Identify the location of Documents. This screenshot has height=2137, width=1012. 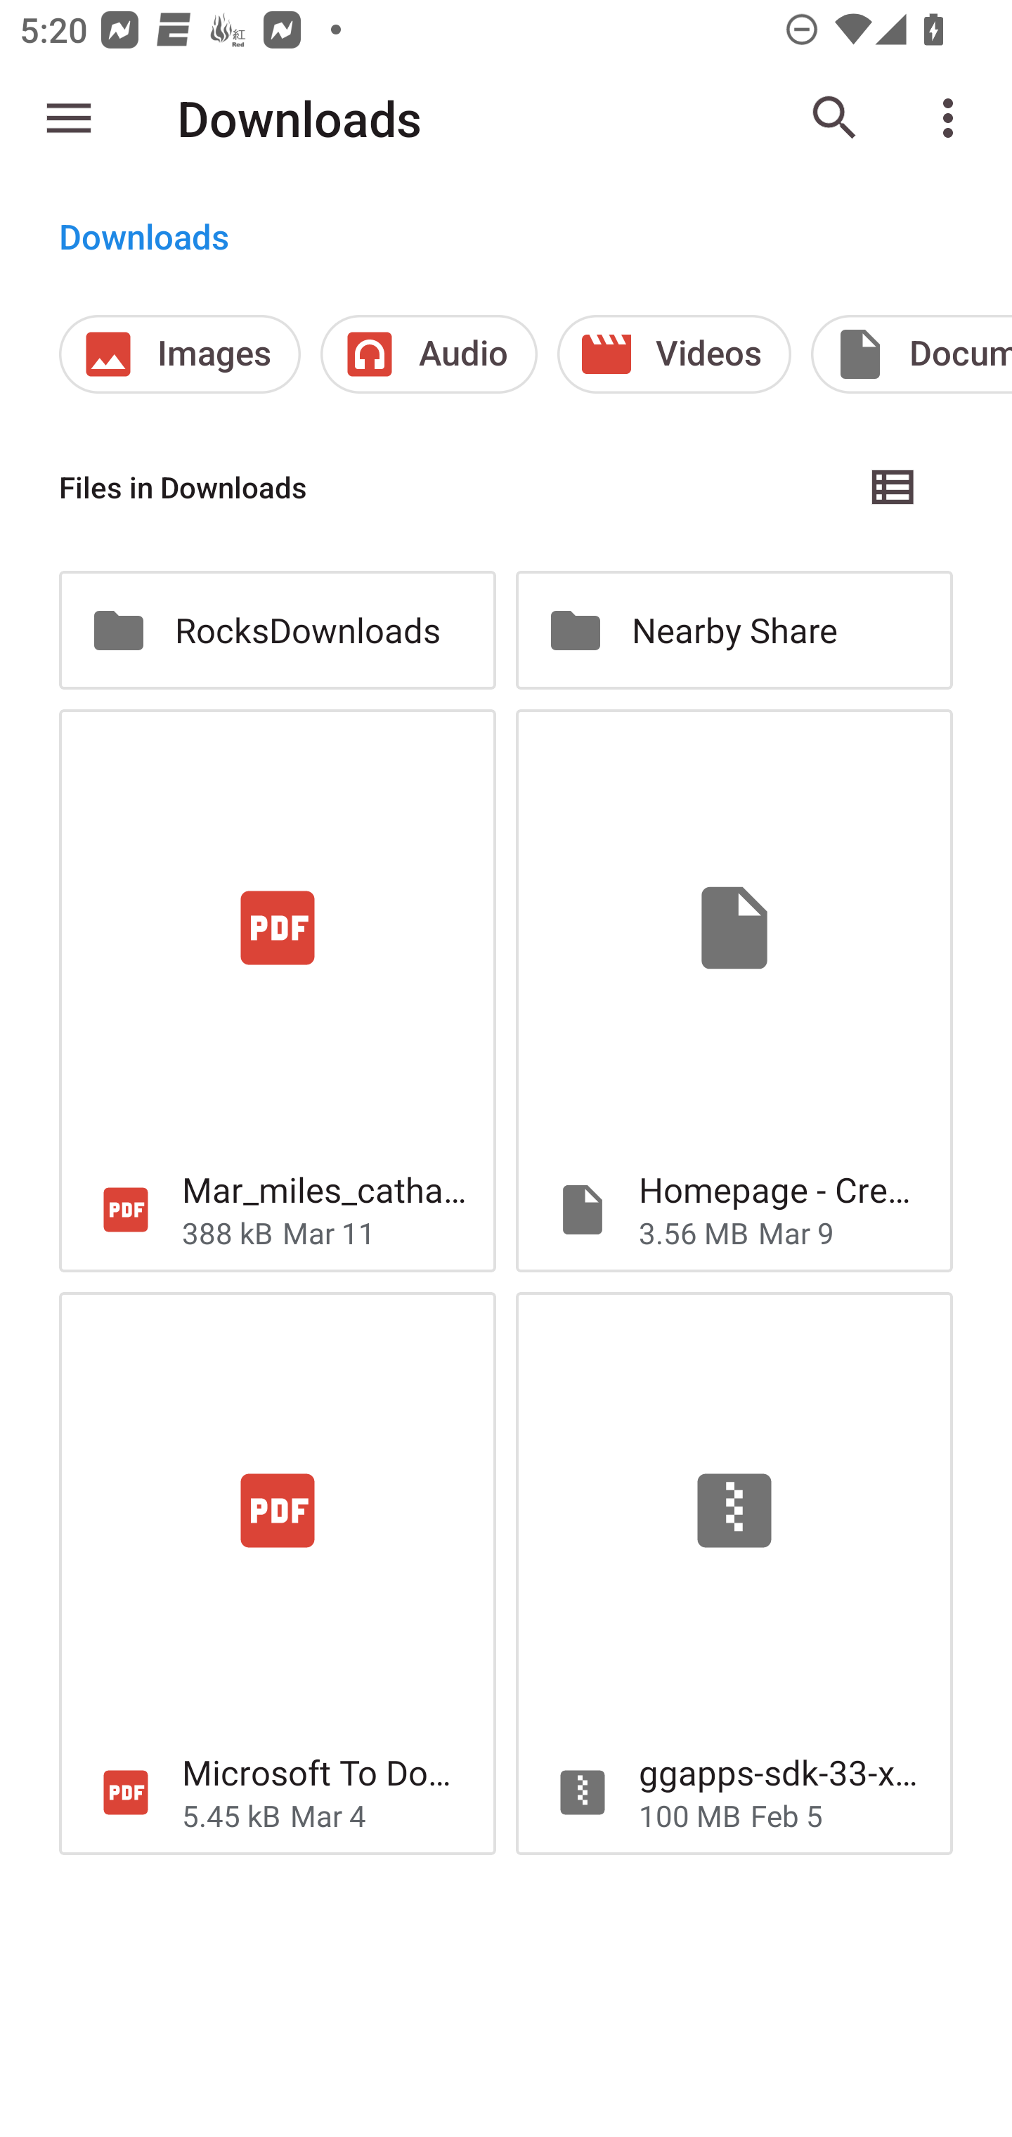
(911, 353).